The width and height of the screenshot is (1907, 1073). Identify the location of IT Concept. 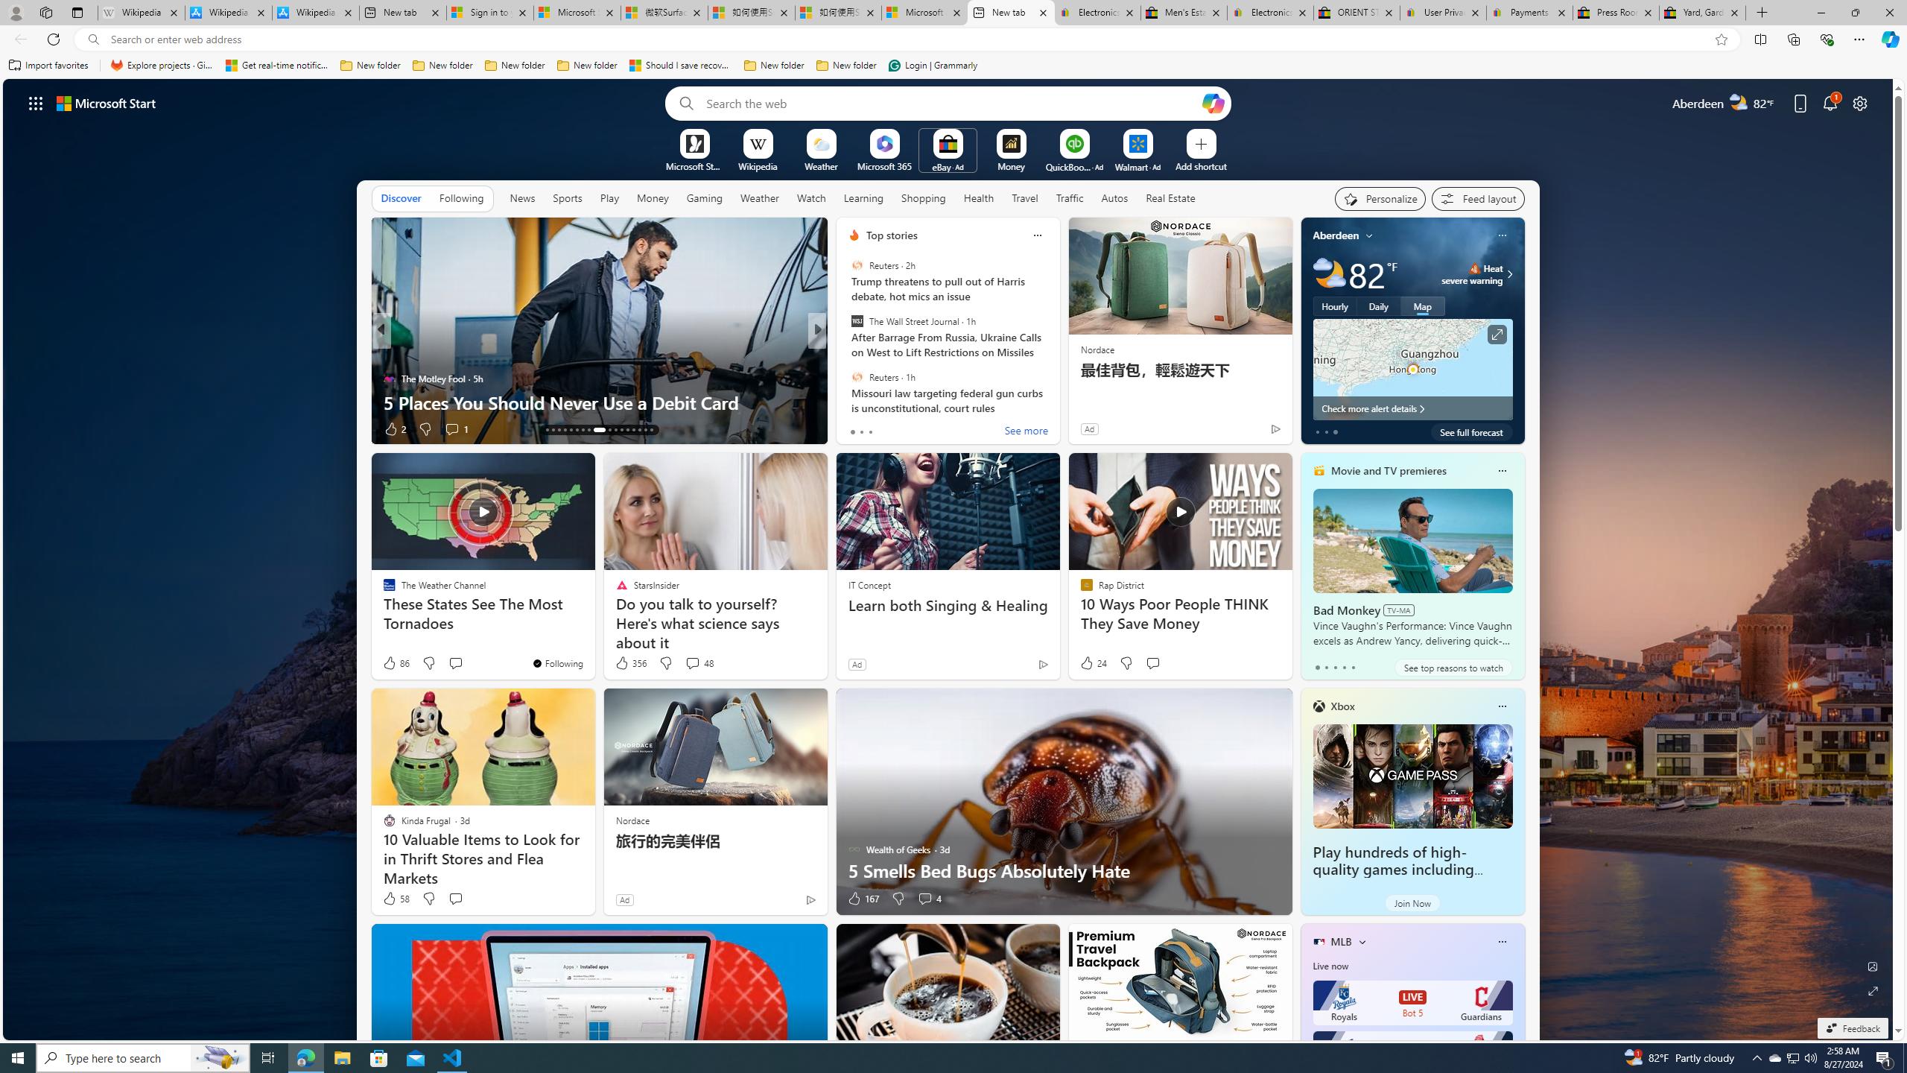
(869, 585).